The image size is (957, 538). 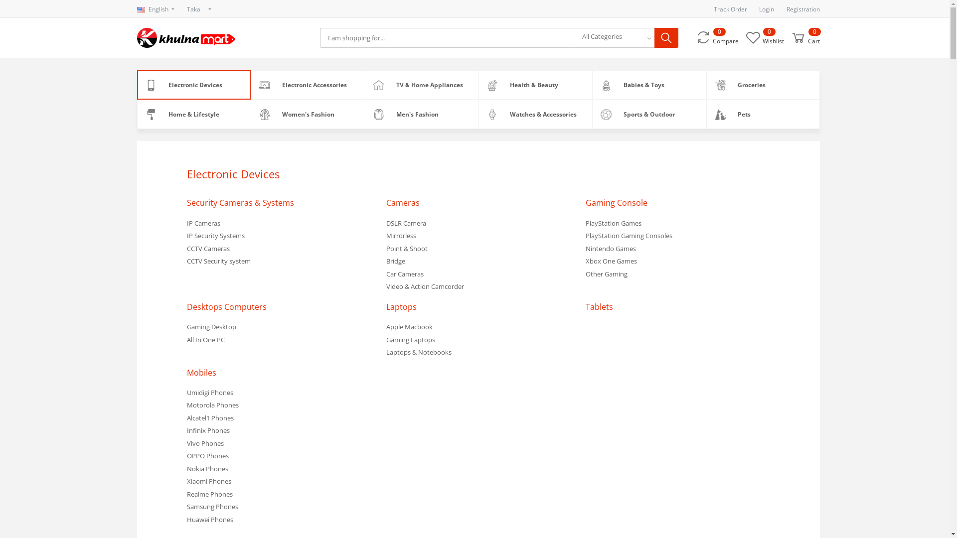 What do you see at coordinates (717, 38) in the screenshot?
I see `Compare
0` at bounding box center [717, 38].